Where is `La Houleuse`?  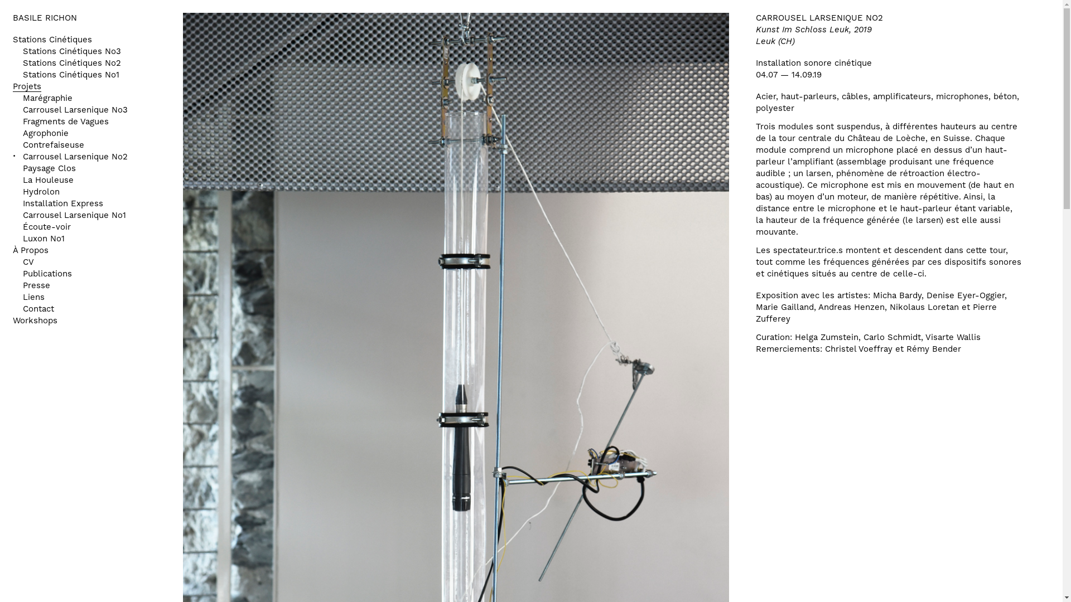 La Houleuse is located at coordinates (48, 181).